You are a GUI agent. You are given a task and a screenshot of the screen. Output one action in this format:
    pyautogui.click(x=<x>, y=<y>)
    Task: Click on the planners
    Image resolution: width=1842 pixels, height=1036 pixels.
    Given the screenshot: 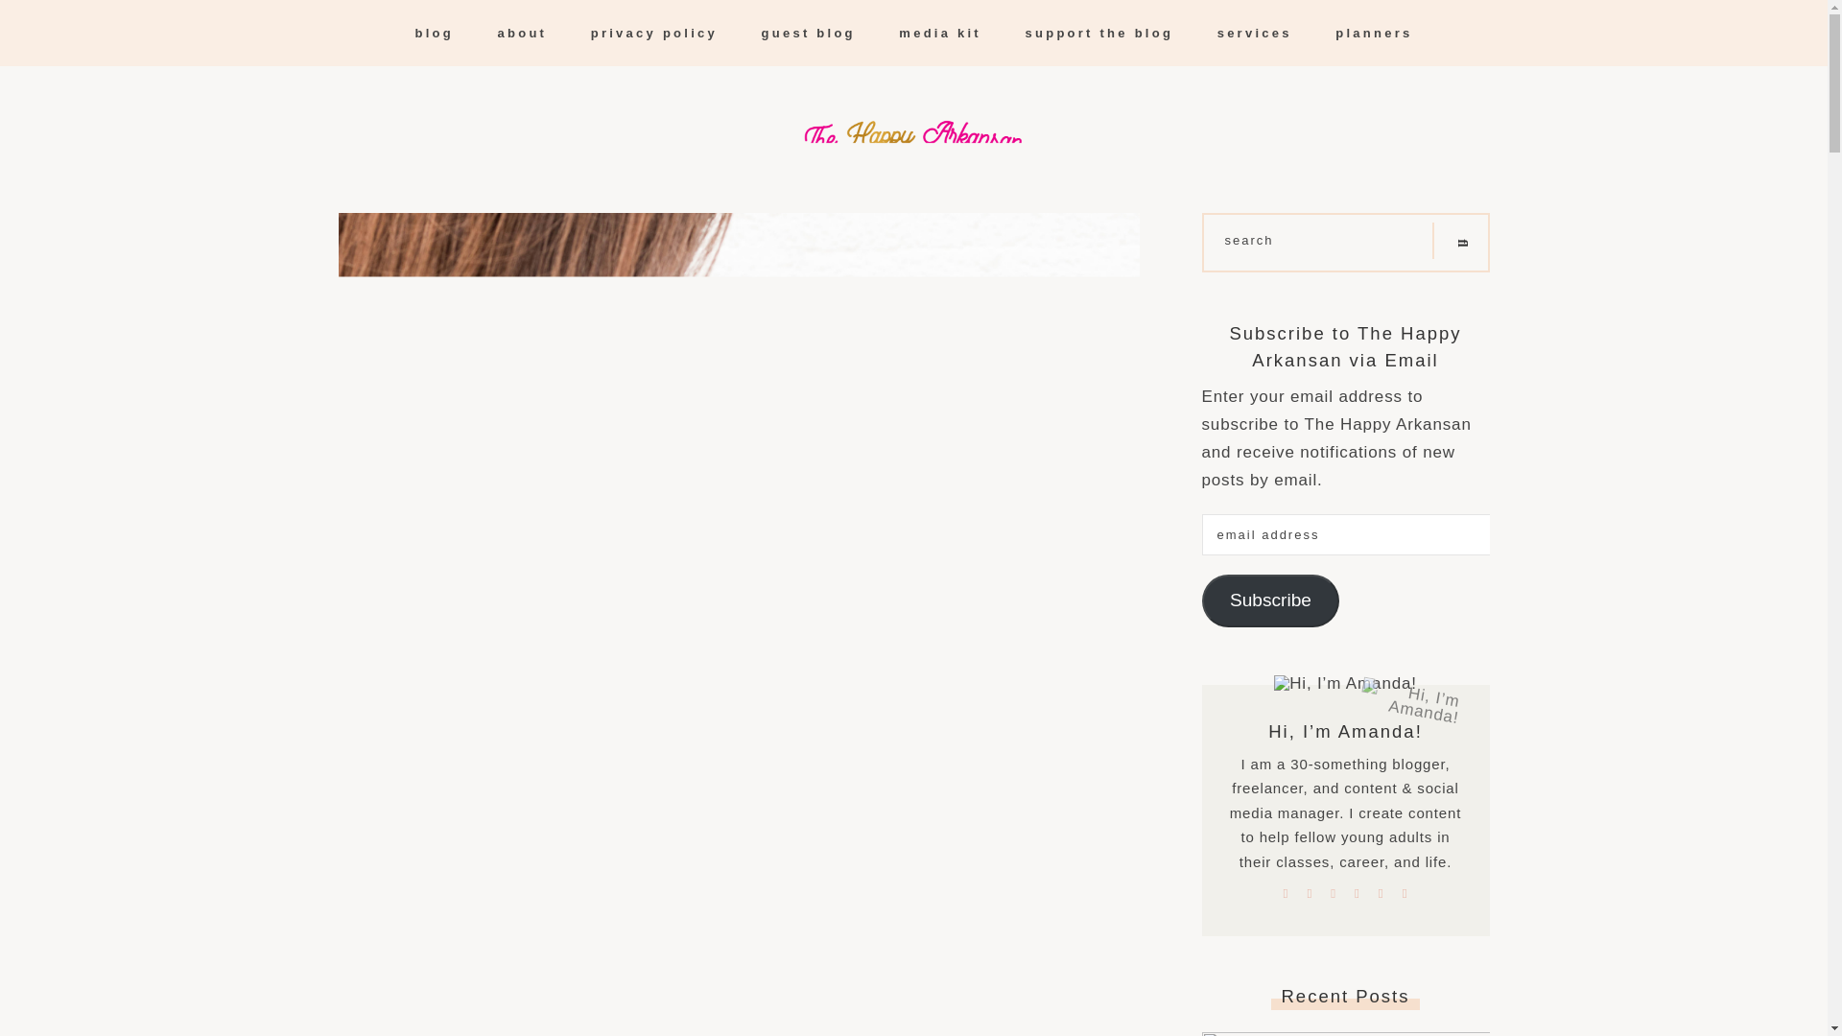 What is the action you would take?
    pyautogui.click(x=1374, y=33)
    